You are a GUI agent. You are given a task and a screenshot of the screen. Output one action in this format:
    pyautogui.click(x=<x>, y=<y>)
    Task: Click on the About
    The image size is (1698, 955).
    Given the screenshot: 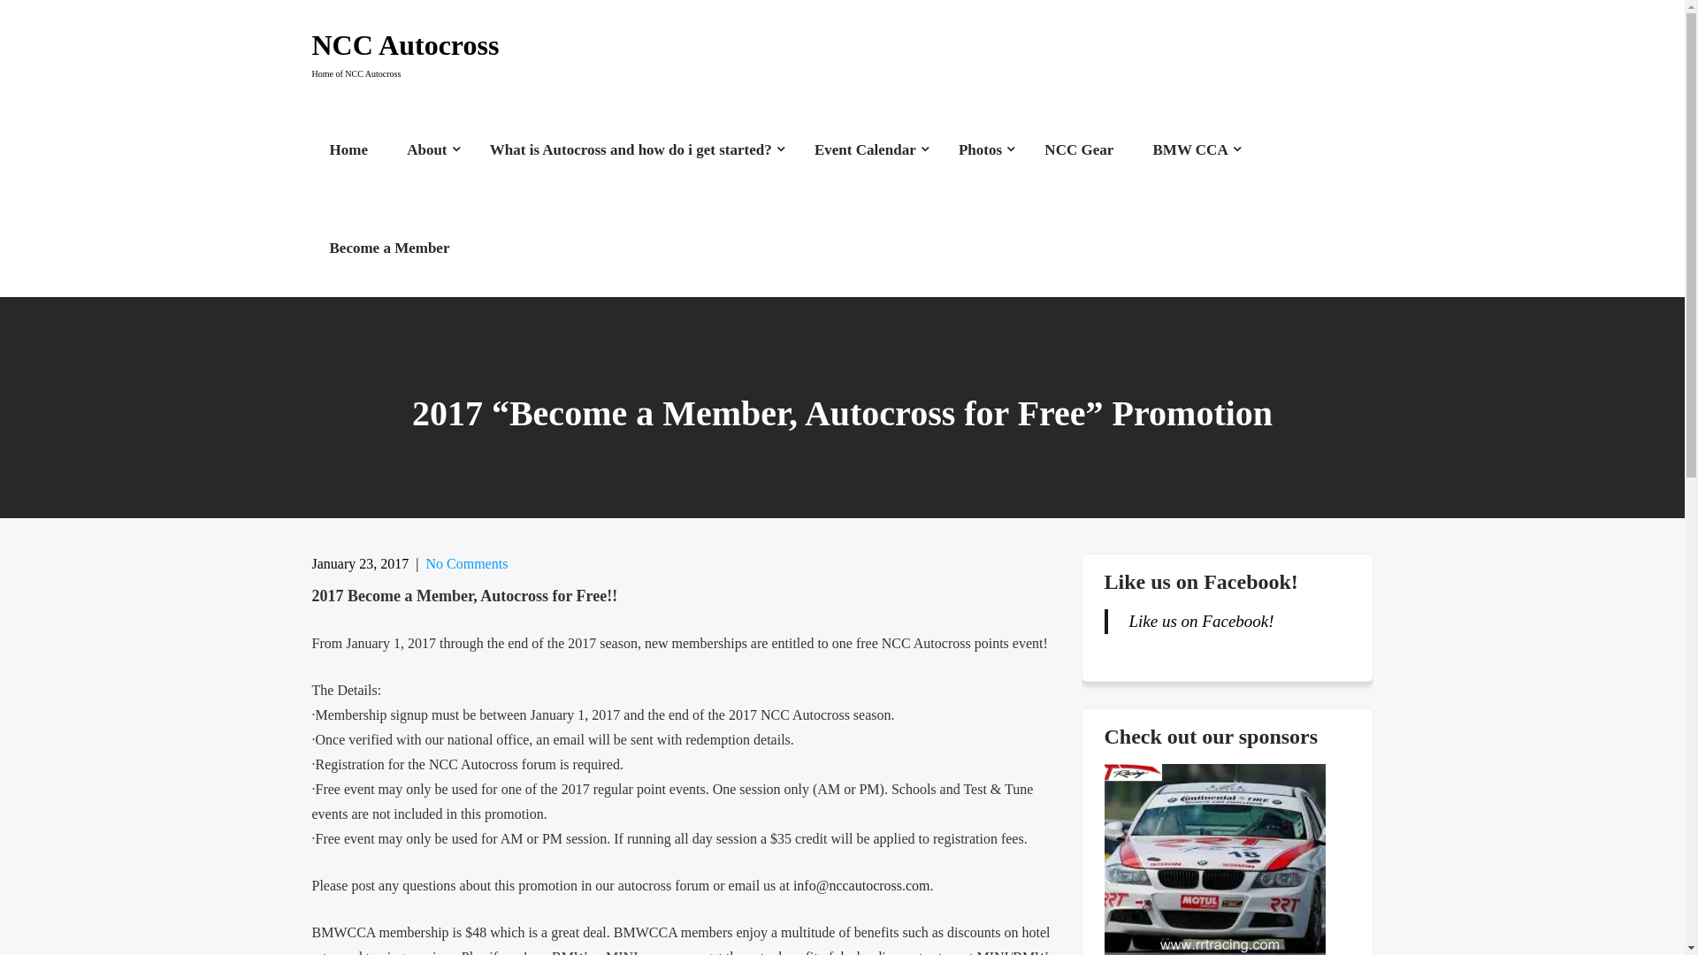 What is the action you would take?
    pyautogui.click(x=1213, y=859)
    